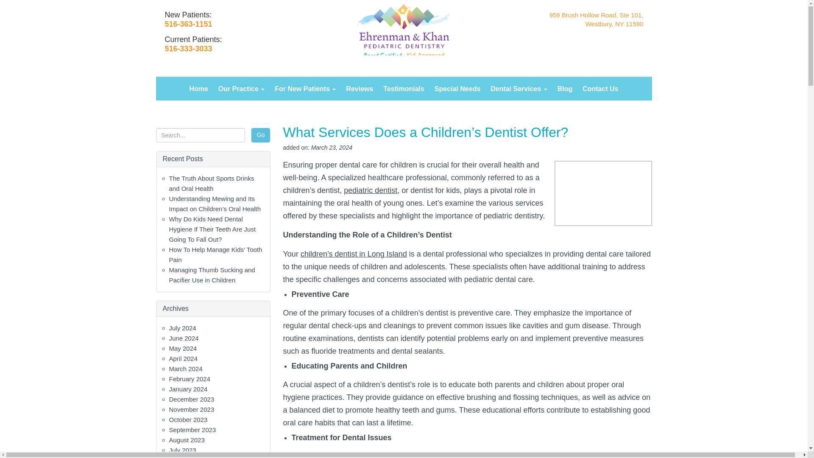 This screenshot has width=814, height=458. What do you see at coordinates (242, 89) in the screenshot?
I see `Our Practice` at bounding box center [242, 89].